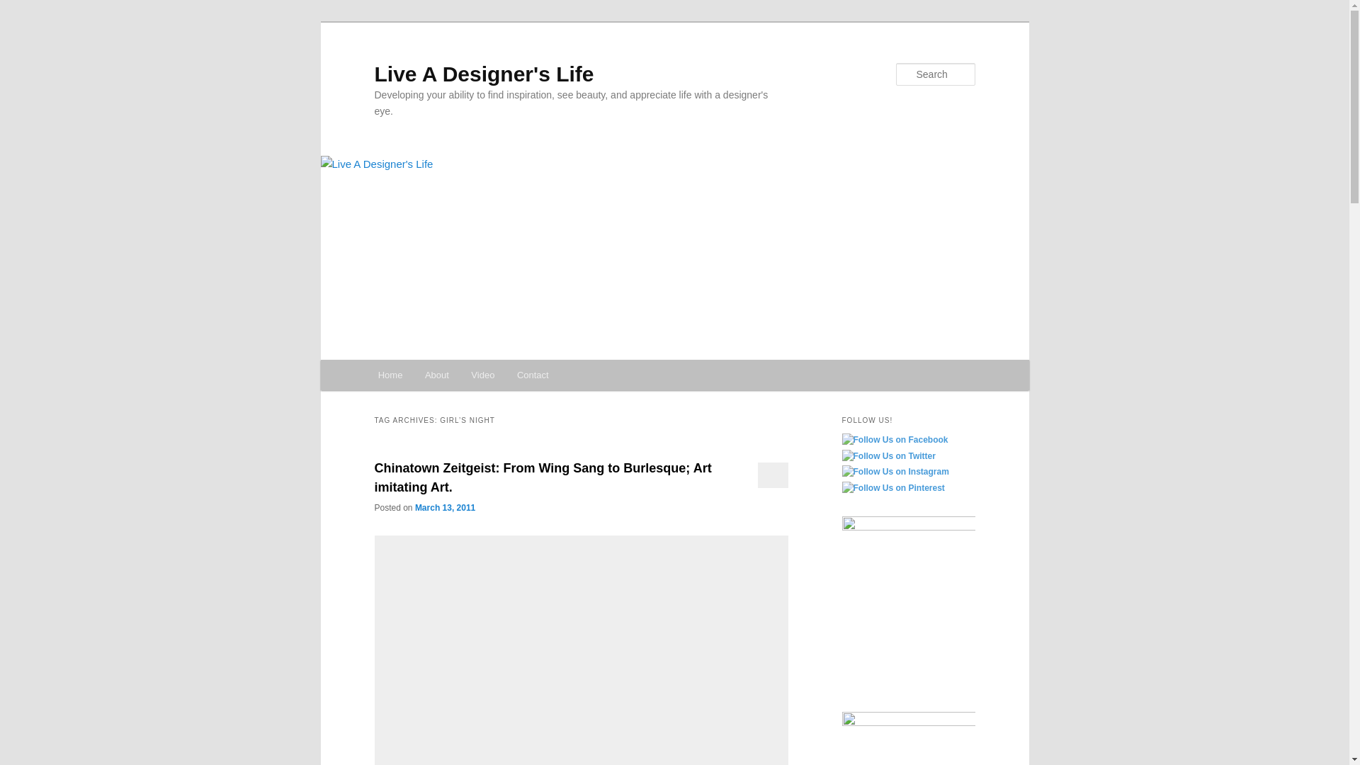 The width and height of the screenshot is (1360, 765). What do you see at coordinates (445, 507) in the screenshot?
I see `3:15 pm` at bounding box center [445, 507].